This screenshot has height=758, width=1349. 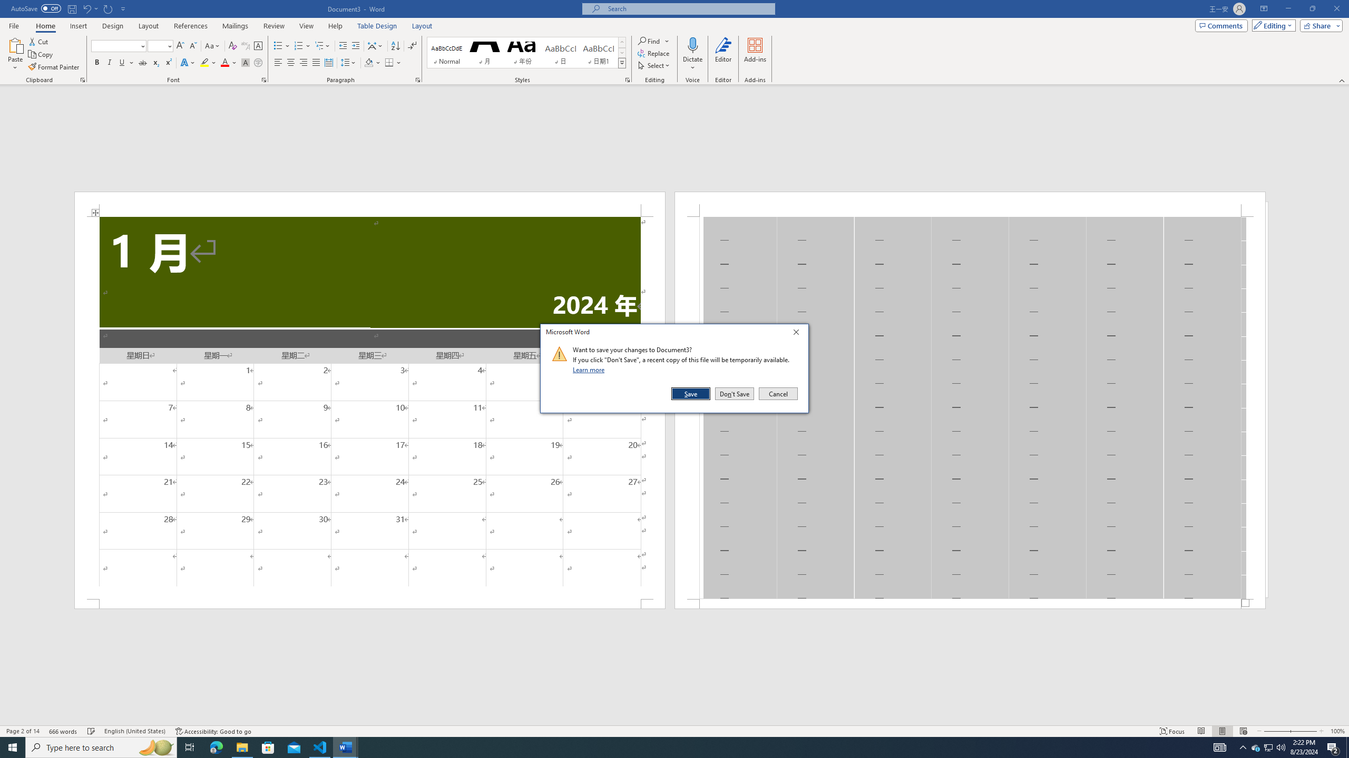 I want to click on Word - 2 running windows, so click(x=346, y=747).